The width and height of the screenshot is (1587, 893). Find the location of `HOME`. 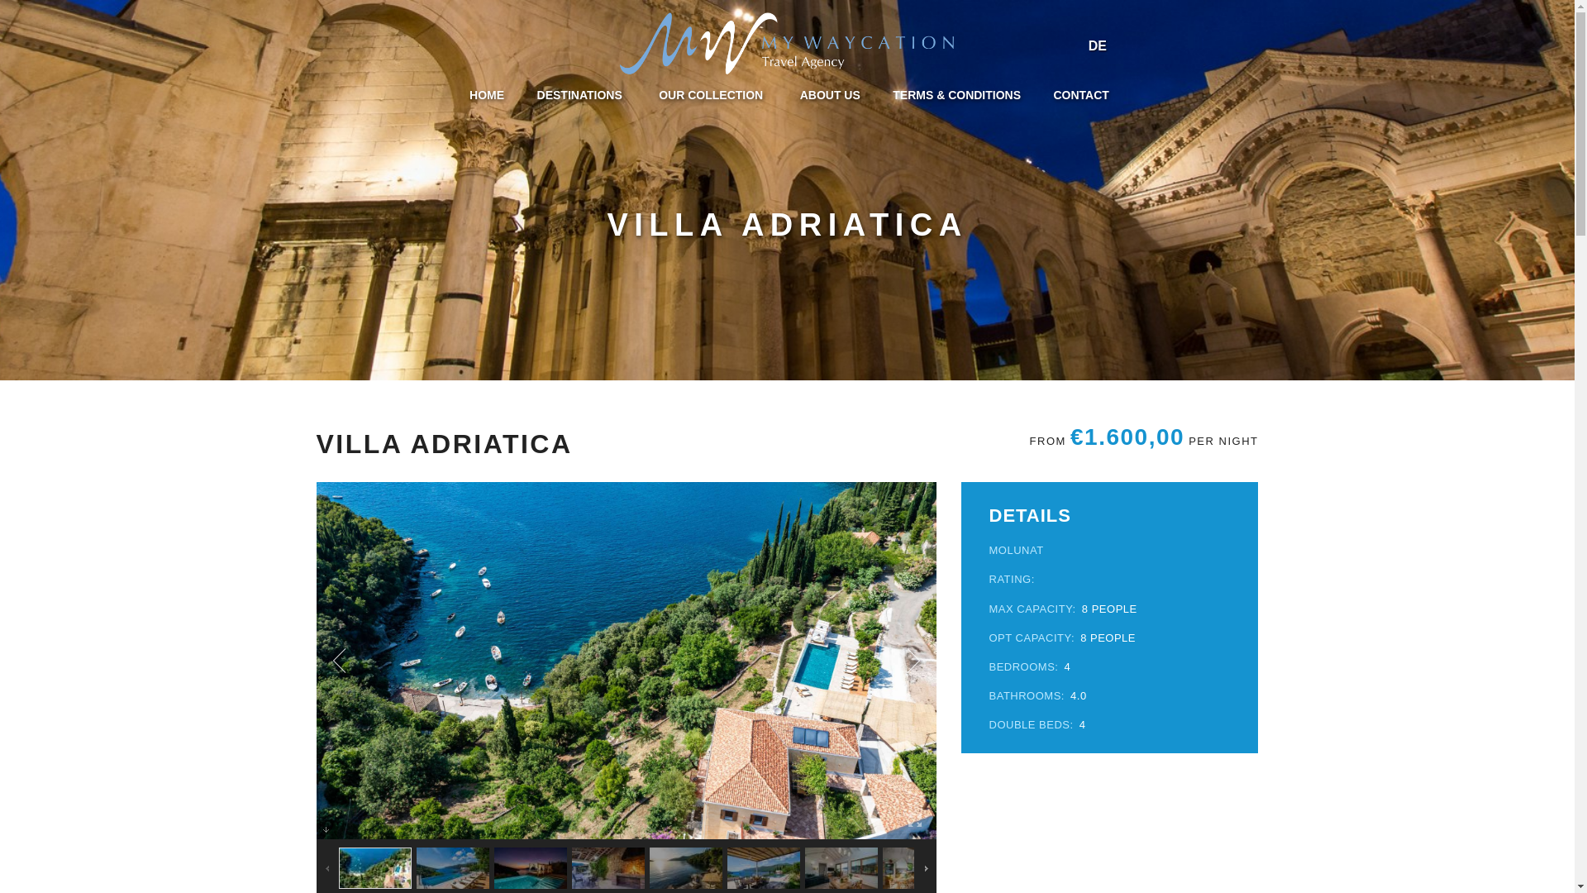

HOME is located at coordinates (486, 94).